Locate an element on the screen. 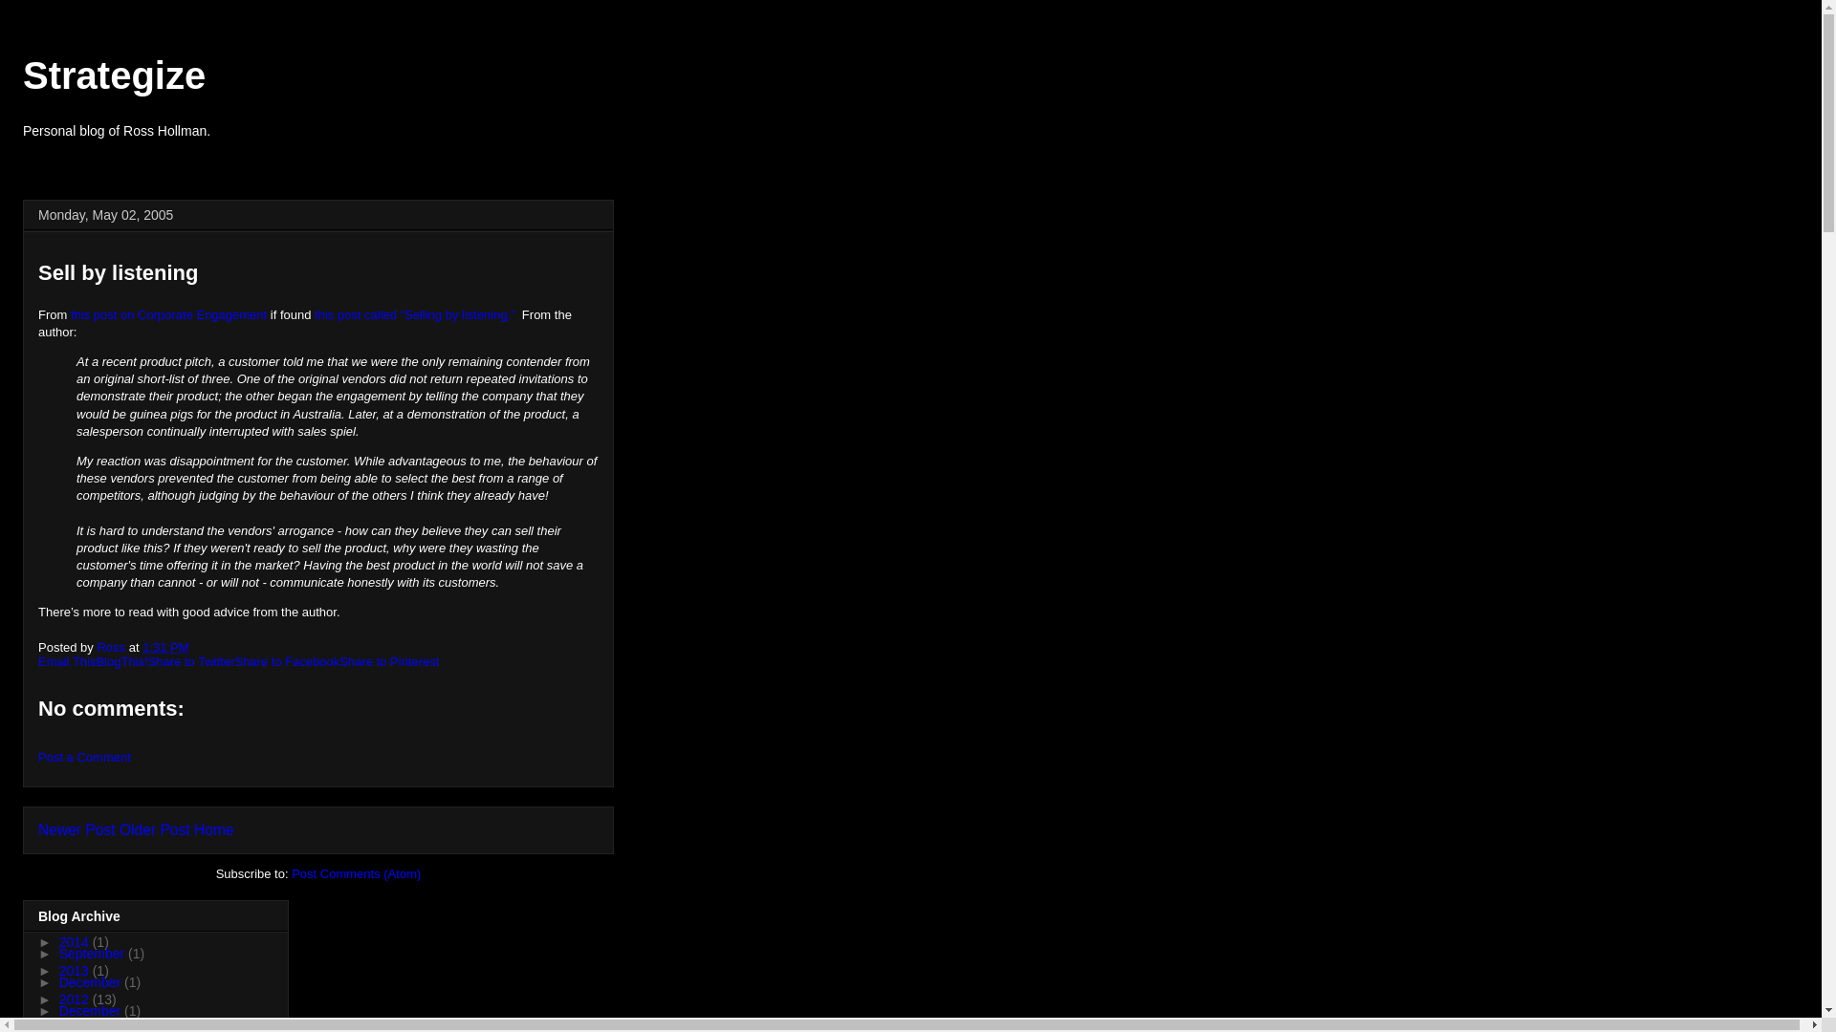 This screenshot has width=1836, height=1032. Newer Post is located at coordinates (76, 829).